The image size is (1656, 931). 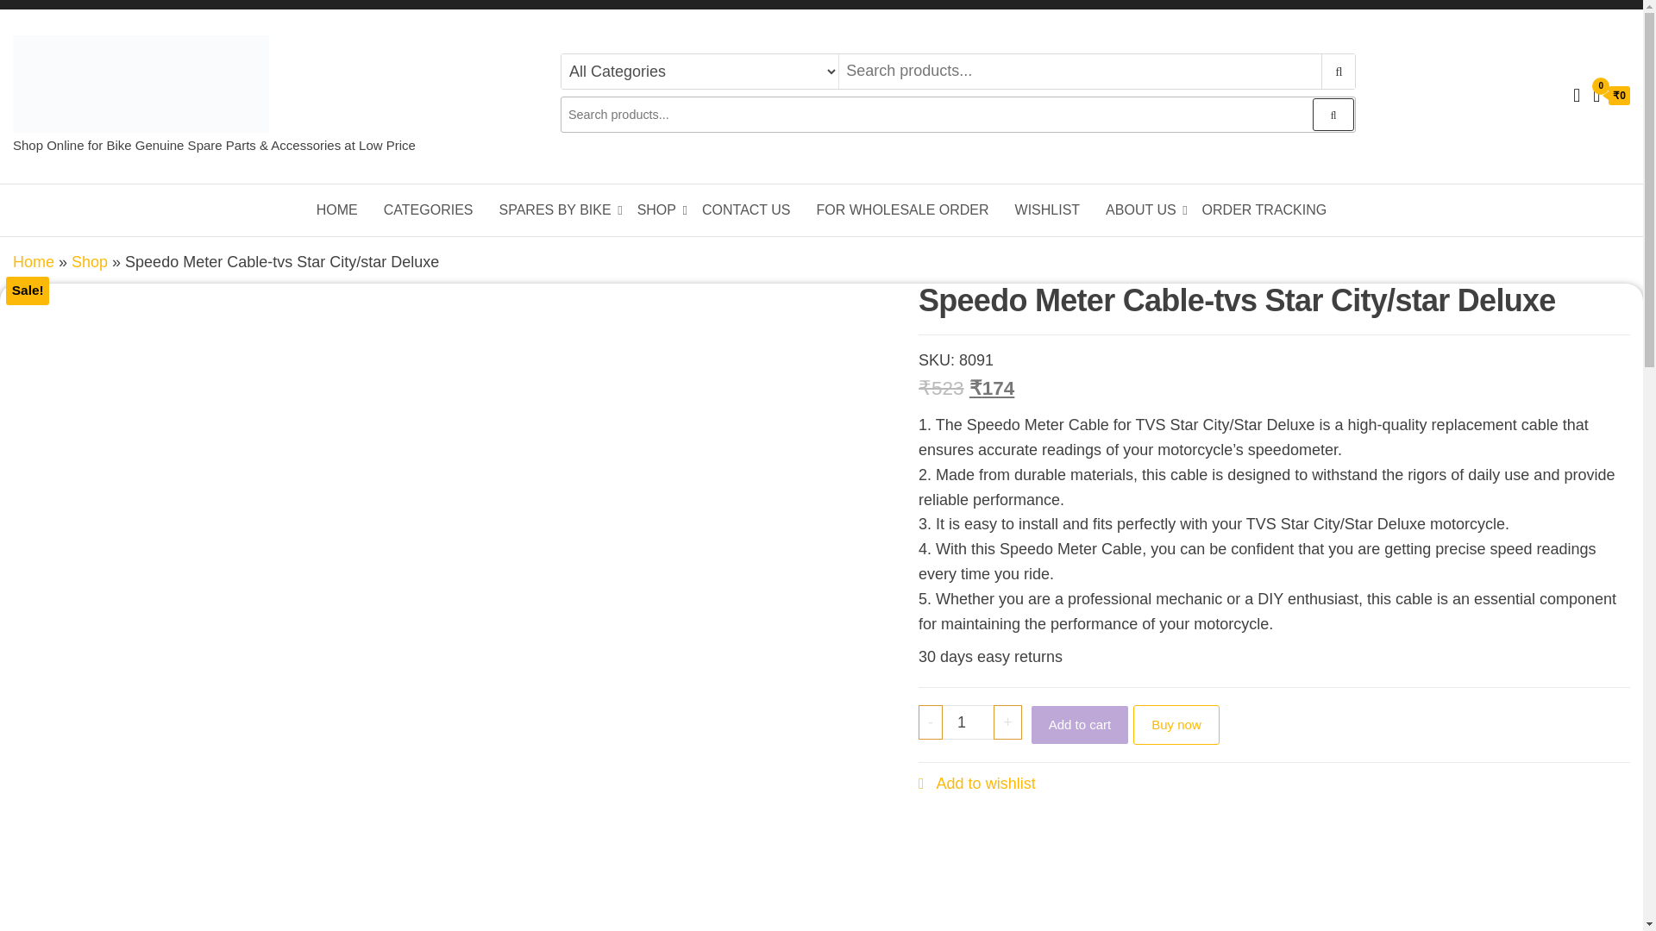 What do you see at coordinates (336, 210) in the screenshot?
I see `HOME` at bounding box center [336, 210].